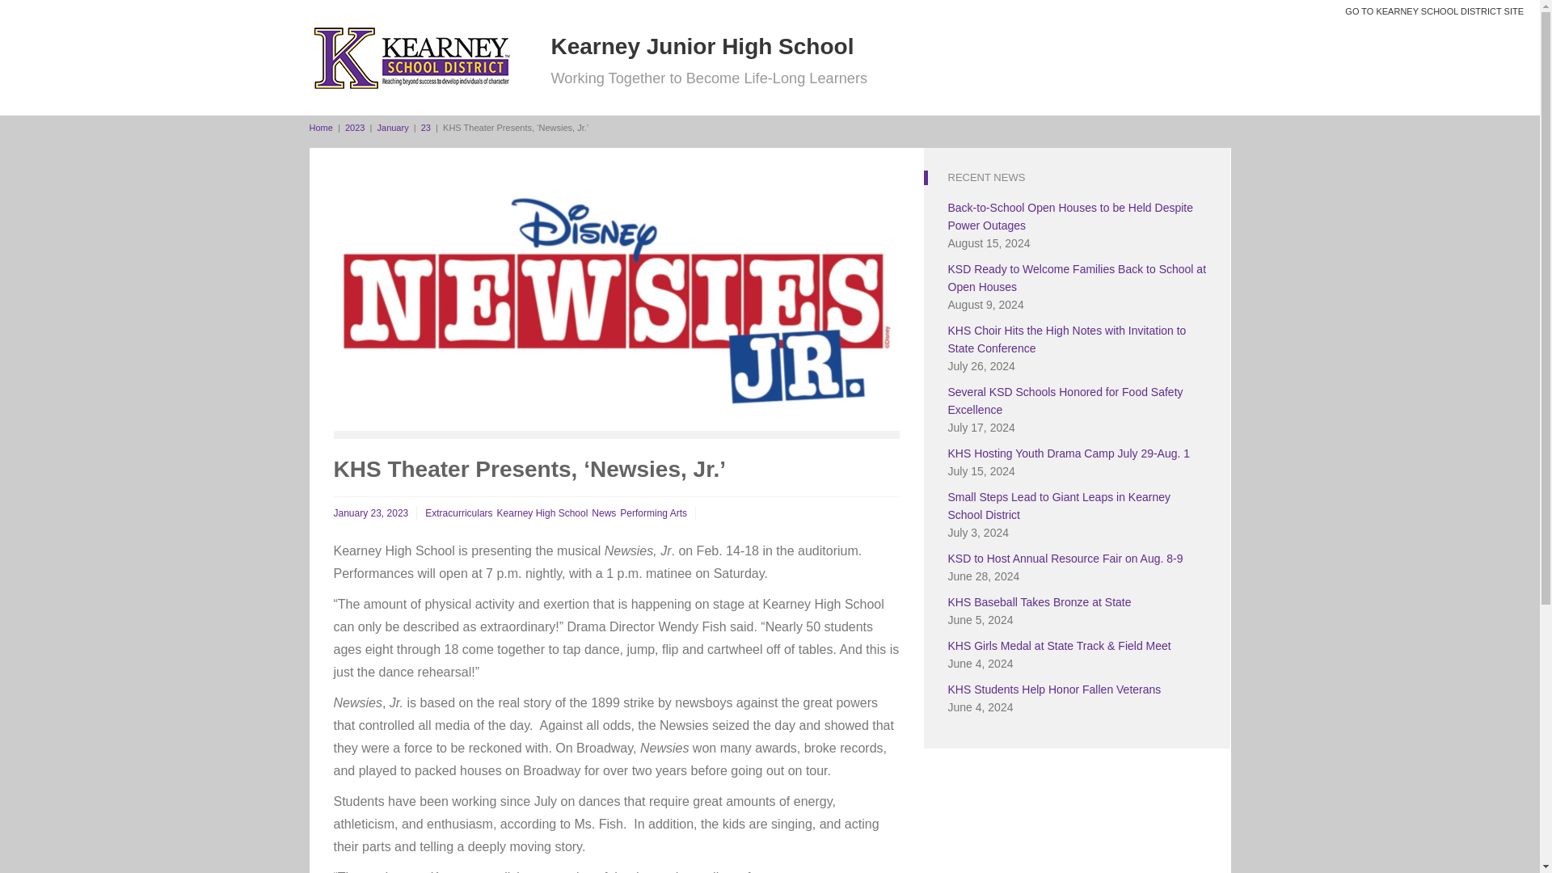 The image size is (1552, 873). What do you see at coordinates (702, 47) in the screenshot?
I see `Kearney Junior High School` at bounding box center [702, 47].